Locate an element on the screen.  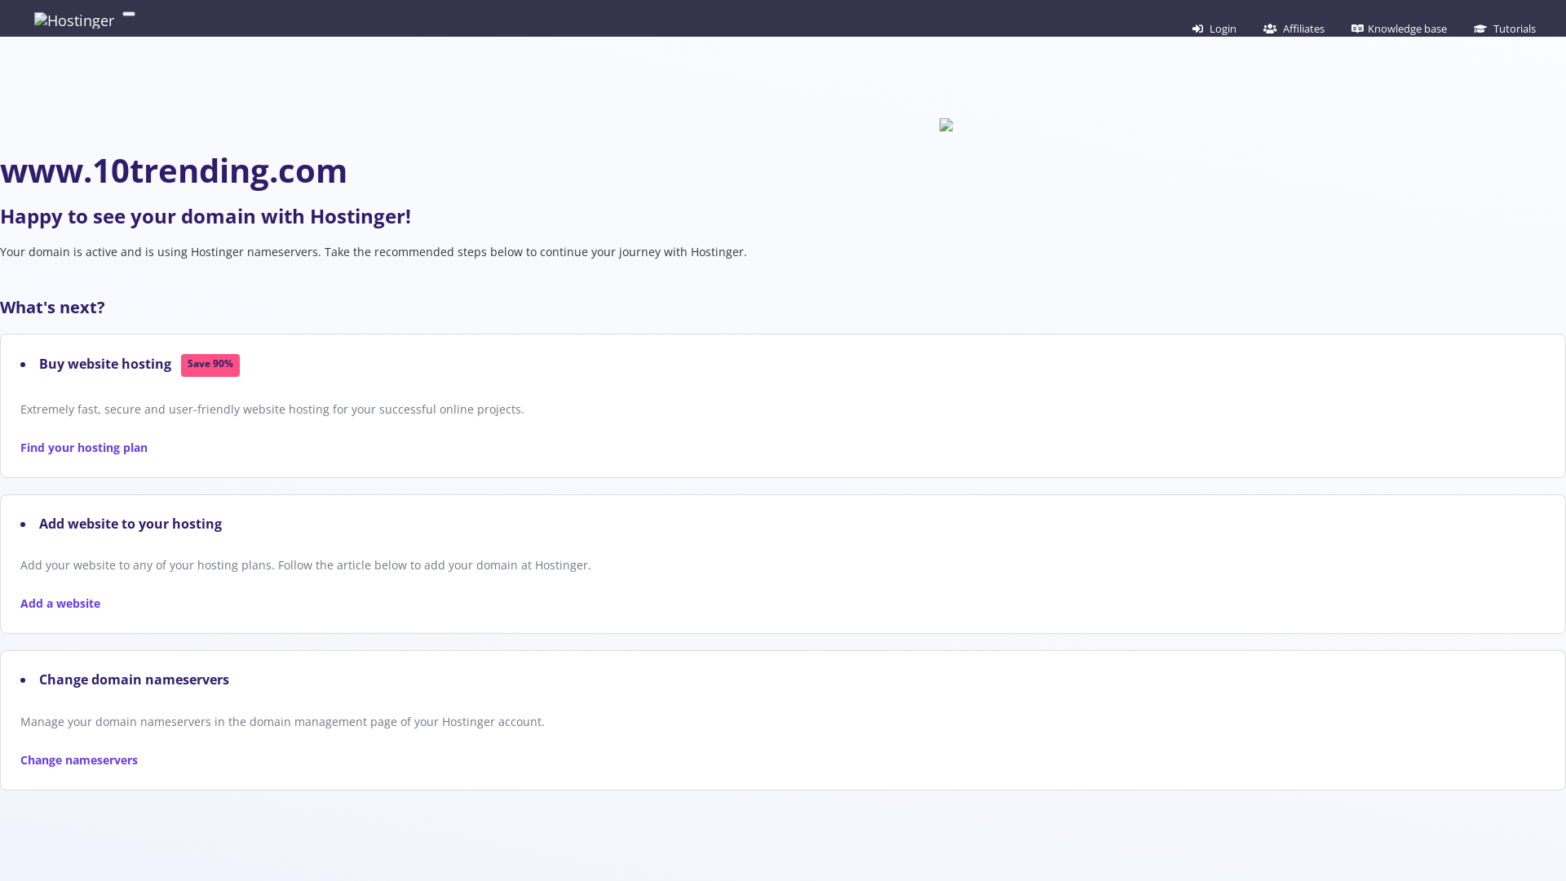
Change nameservers is located at coordinates (79, 760).